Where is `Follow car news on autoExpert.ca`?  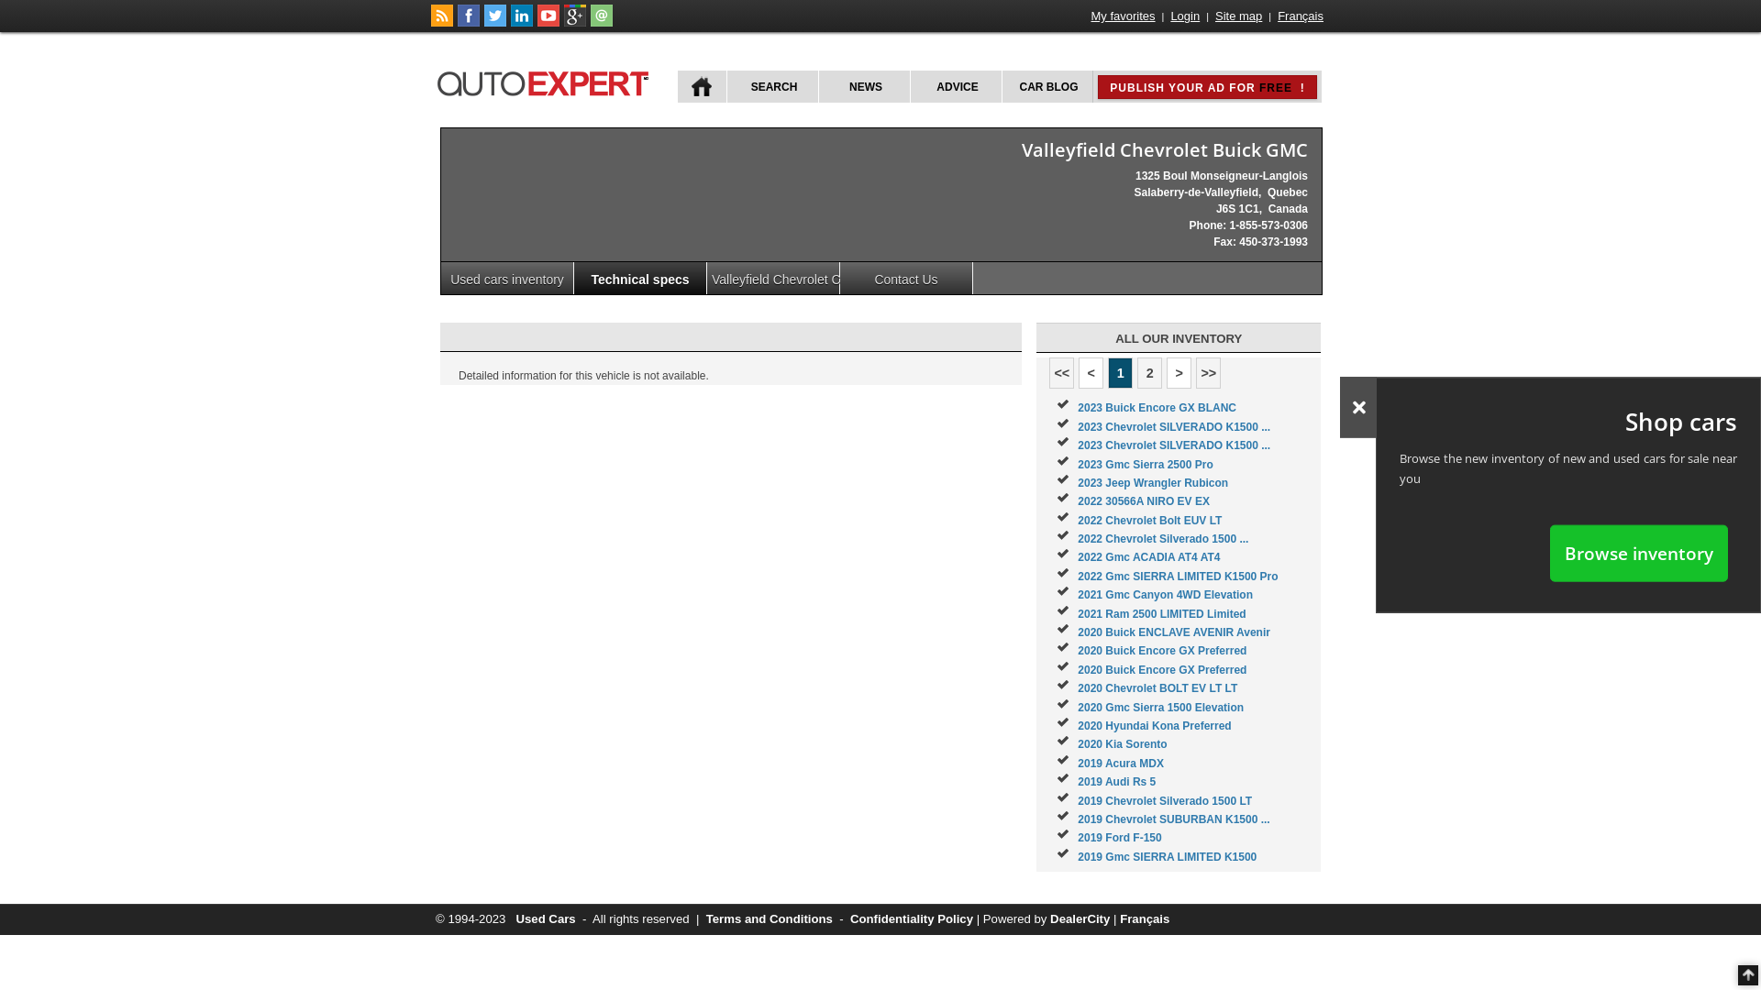 Follow car news on autoExpert.ca is located at coordinates (442, 23).